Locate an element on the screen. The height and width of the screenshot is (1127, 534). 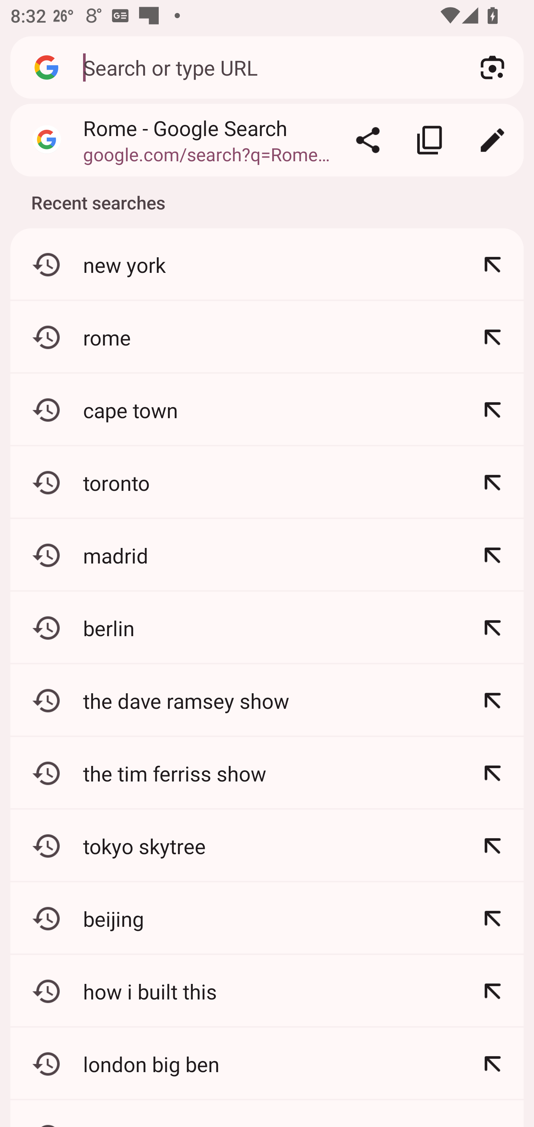
Refine: madrid is located at coordinates (492, 555).